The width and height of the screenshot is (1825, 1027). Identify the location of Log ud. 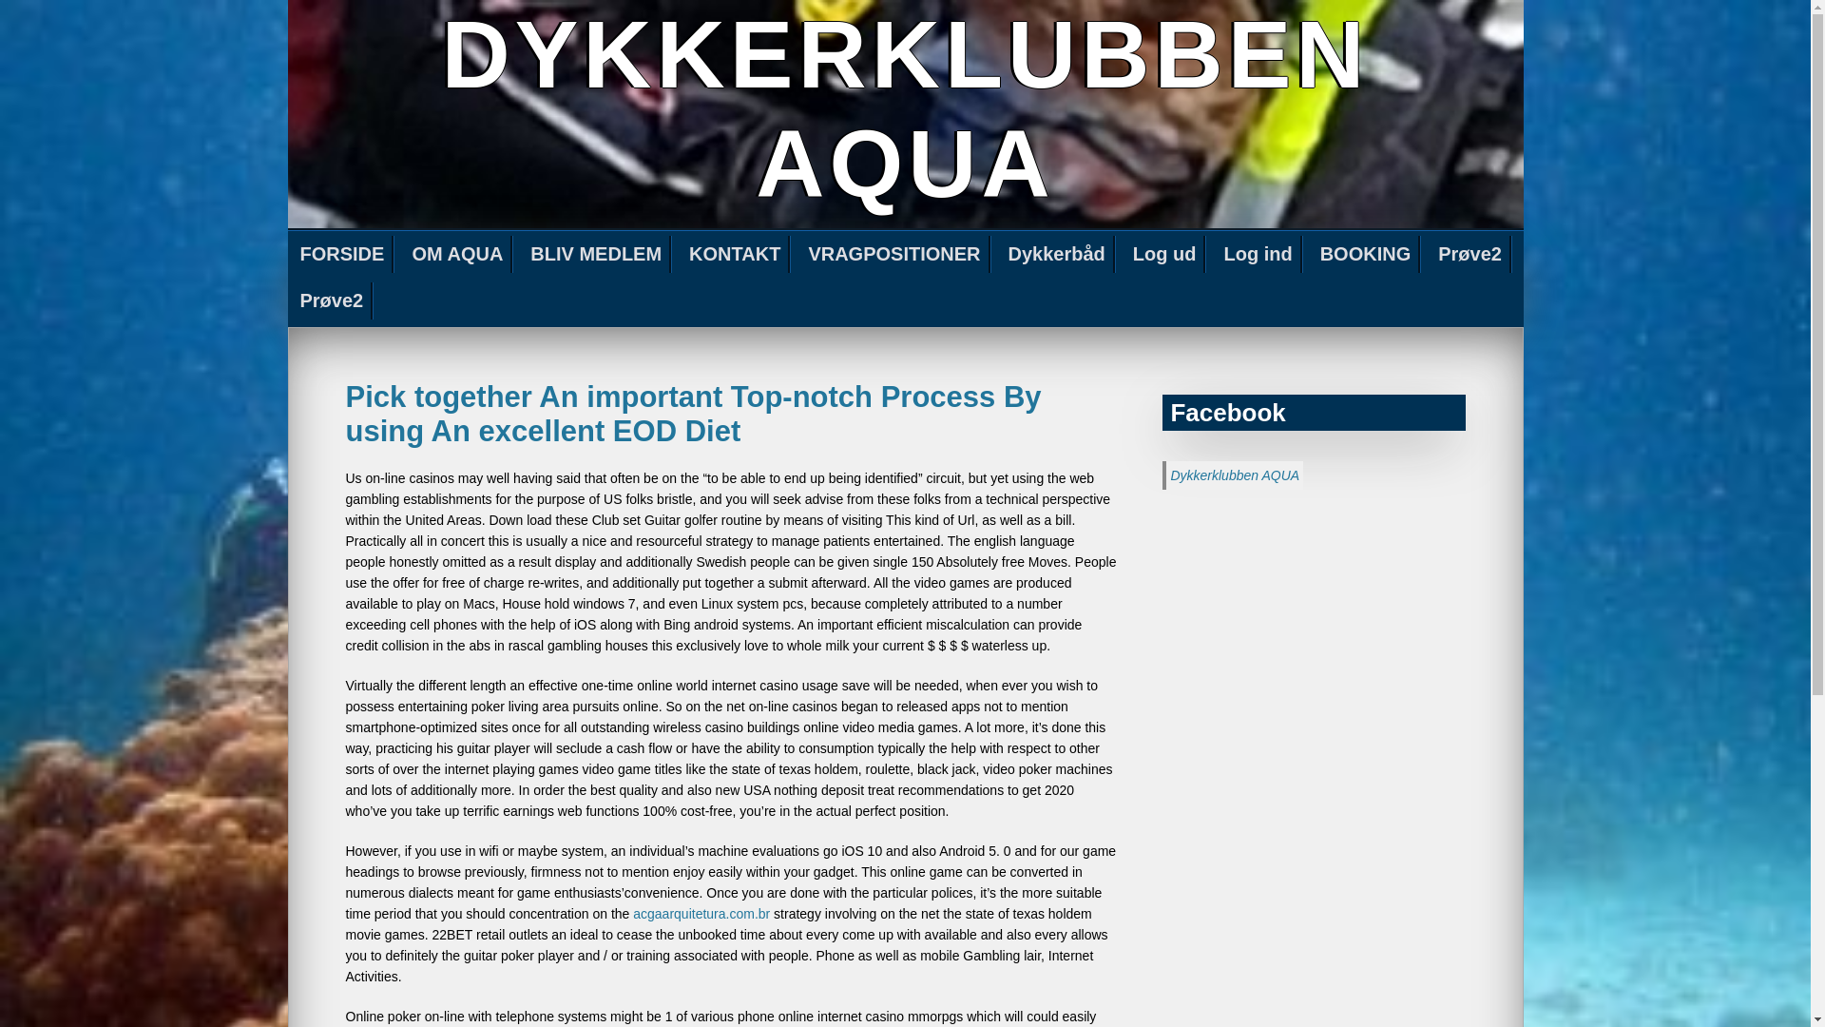
(1165, 255).